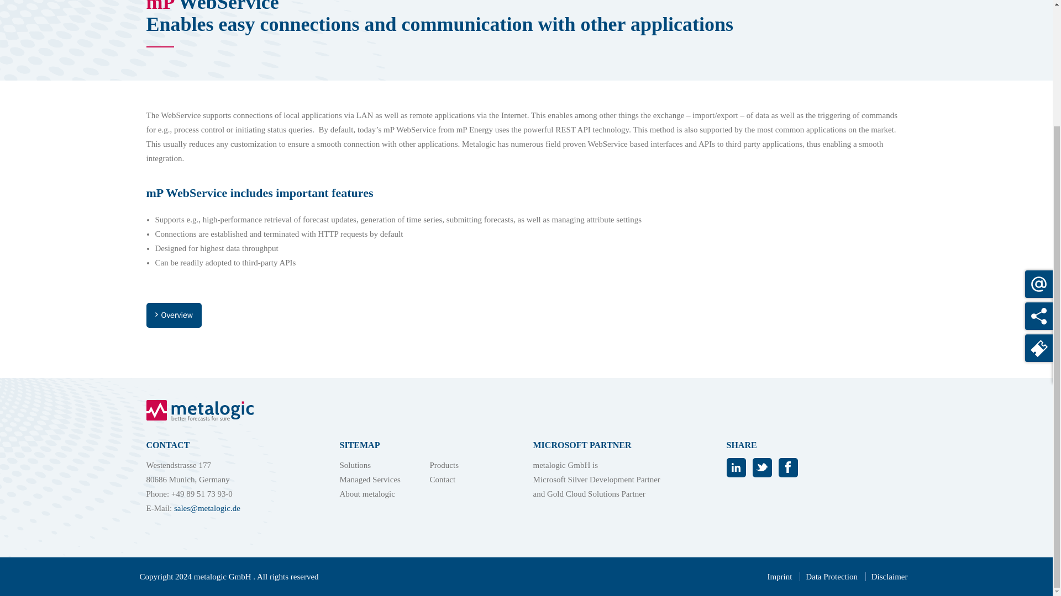  Describe the element at coordinates (355, 465) in the screenshot. I see `Solutions` at that location.